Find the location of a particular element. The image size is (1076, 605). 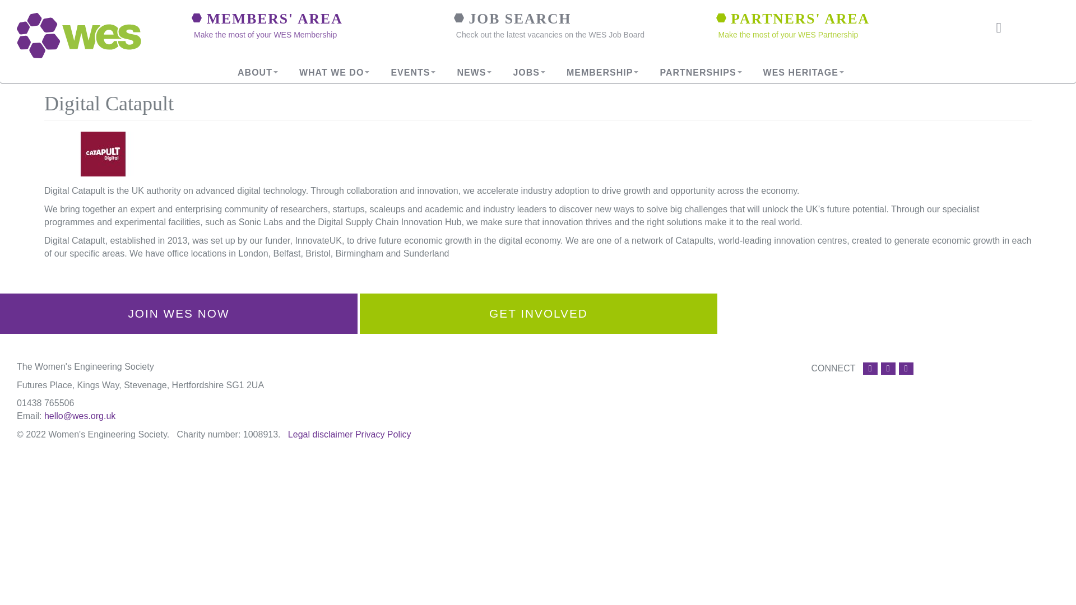

Make the most of your WES Partnership is located at coordinates (789, 35).